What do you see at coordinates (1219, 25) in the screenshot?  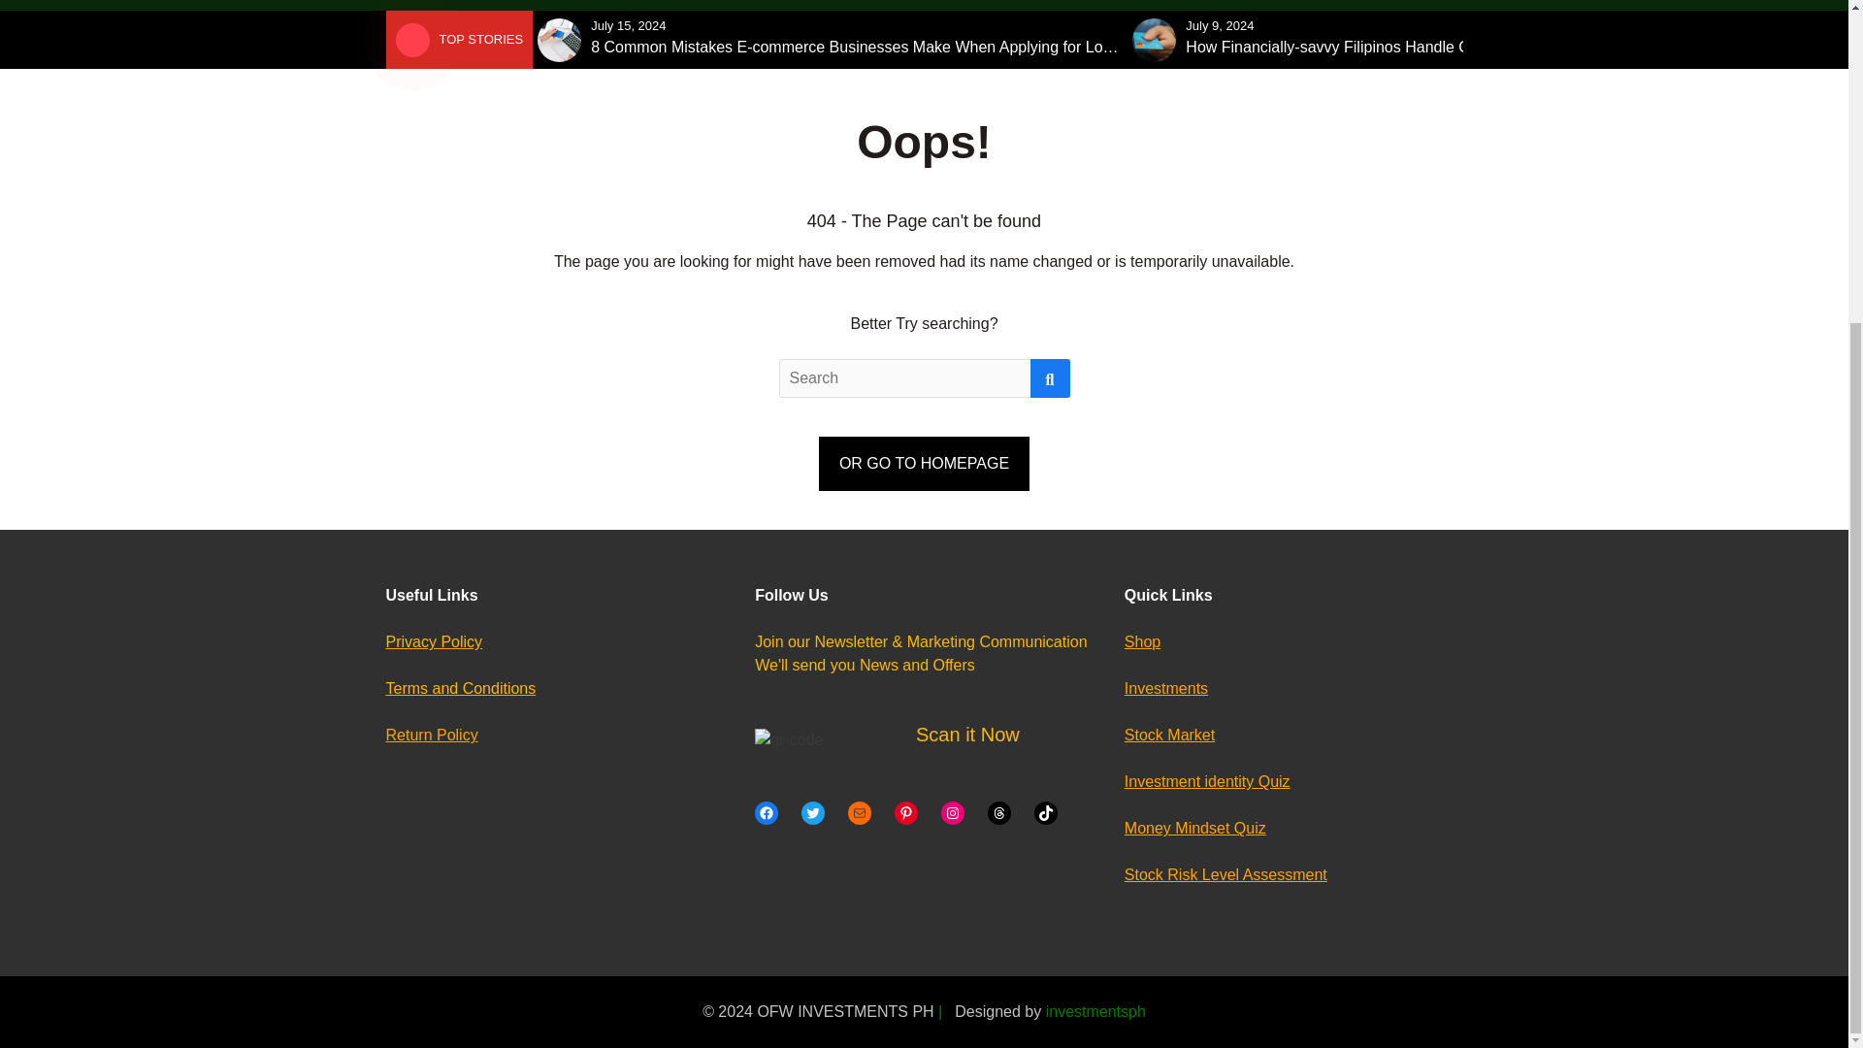 I see `July 9, 2024` at bounding box center [1219, 25].